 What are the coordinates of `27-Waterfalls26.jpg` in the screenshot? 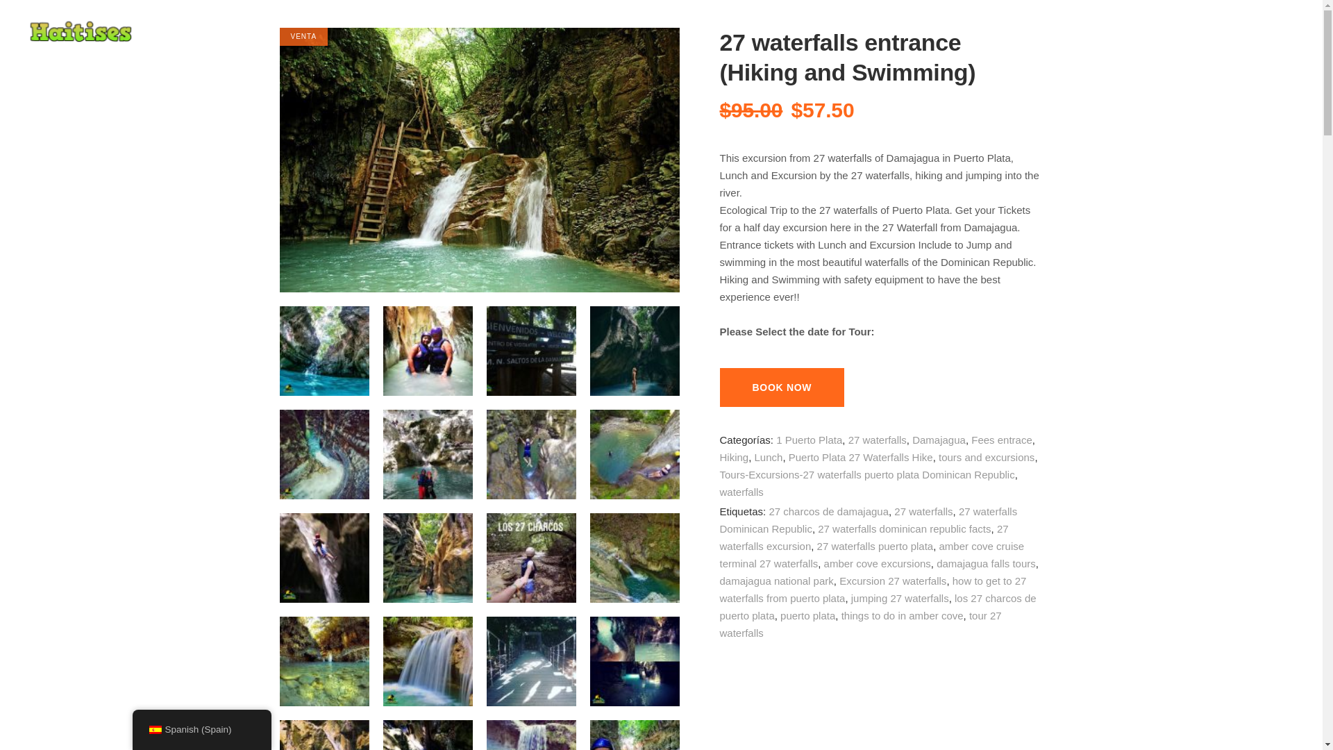 It's located at (324, 735).